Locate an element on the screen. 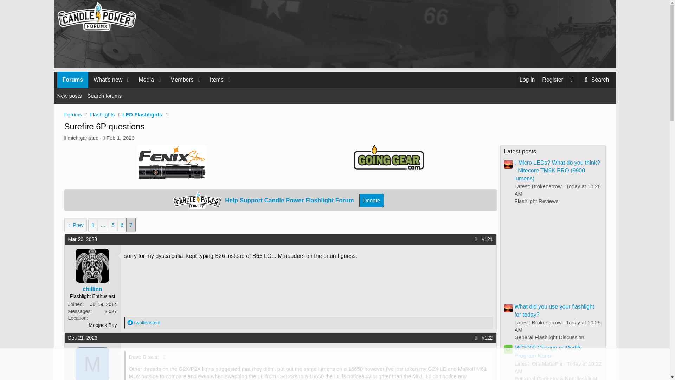 This screenshot has height=380, width=675. Search is located at coordinates (596, 80).